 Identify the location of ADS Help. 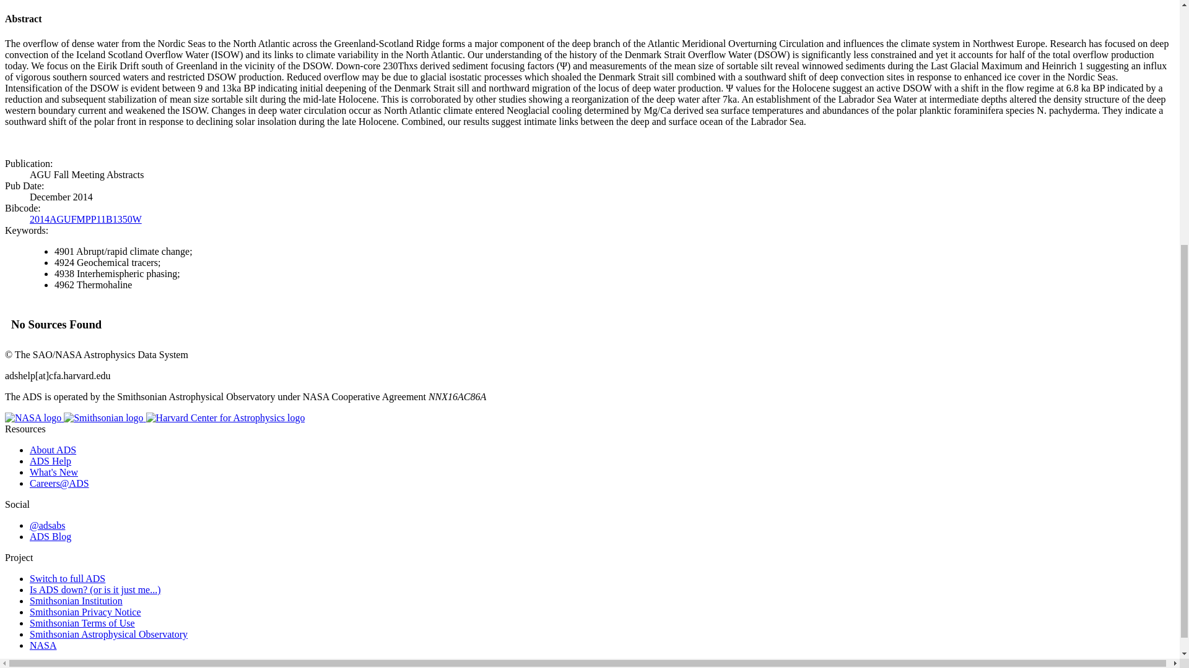
(51, 460).